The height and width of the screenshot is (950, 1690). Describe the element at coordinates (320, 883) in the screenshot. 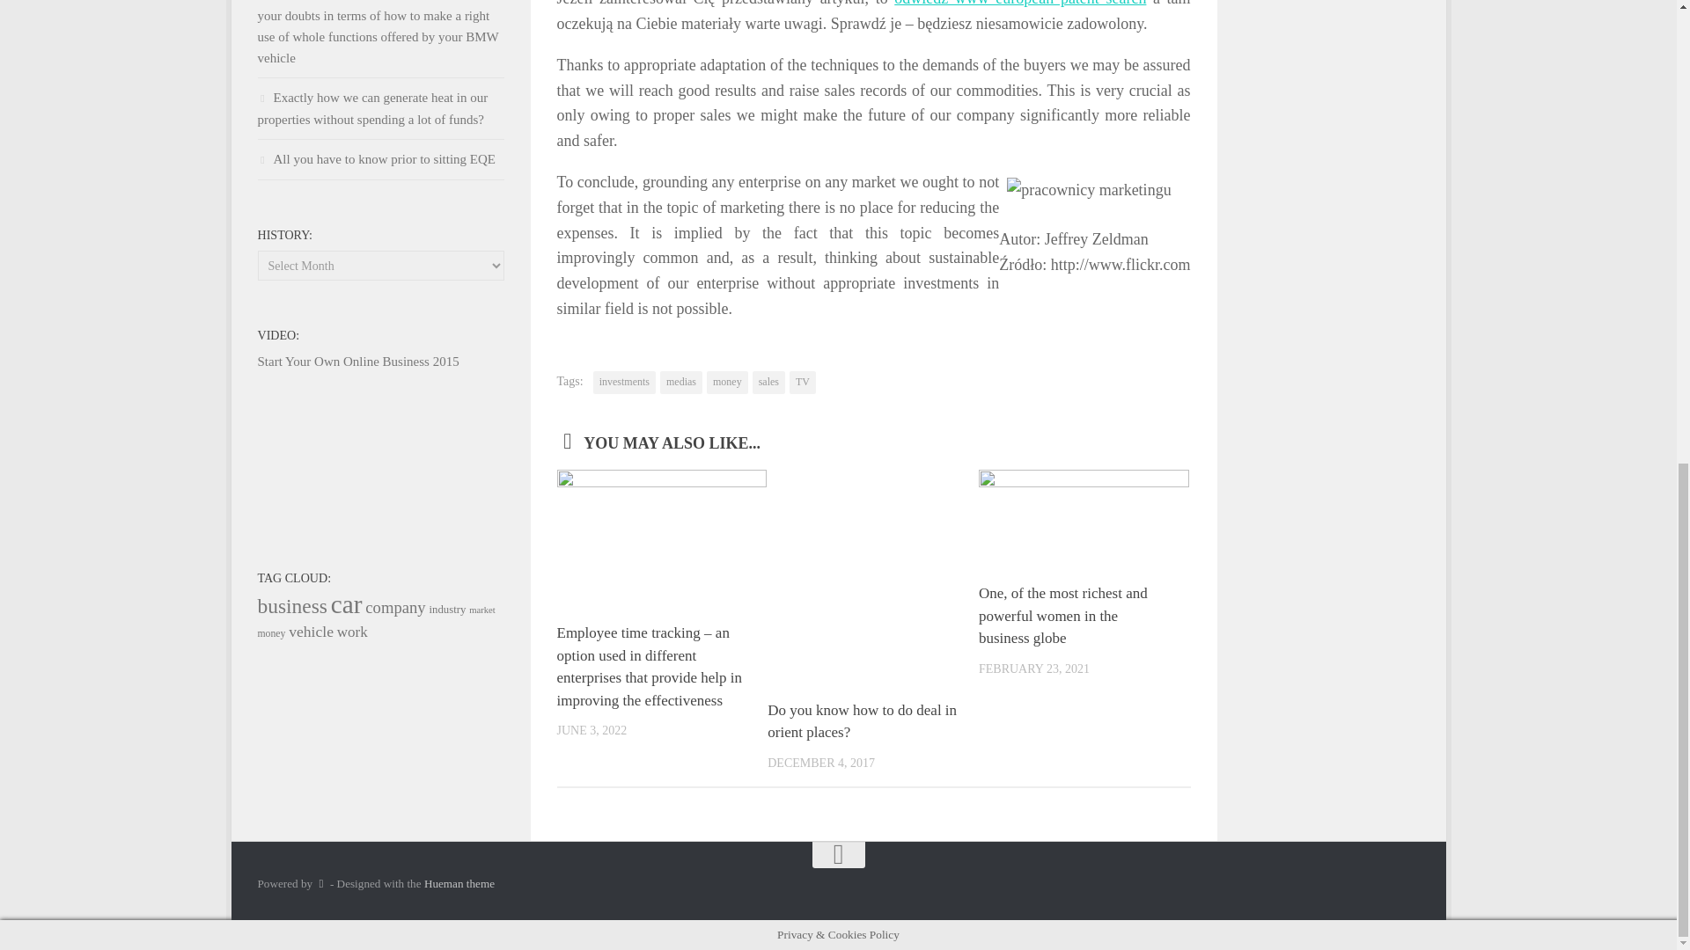

I see `Powered by WordPress` at that location.